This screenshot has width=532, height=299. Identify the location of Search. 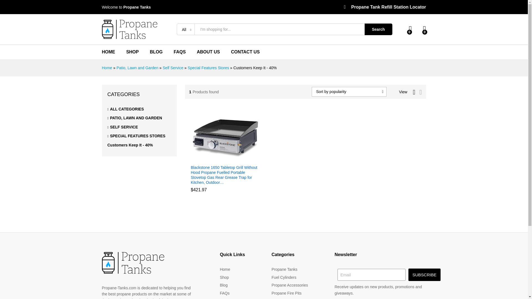
(378, 29).